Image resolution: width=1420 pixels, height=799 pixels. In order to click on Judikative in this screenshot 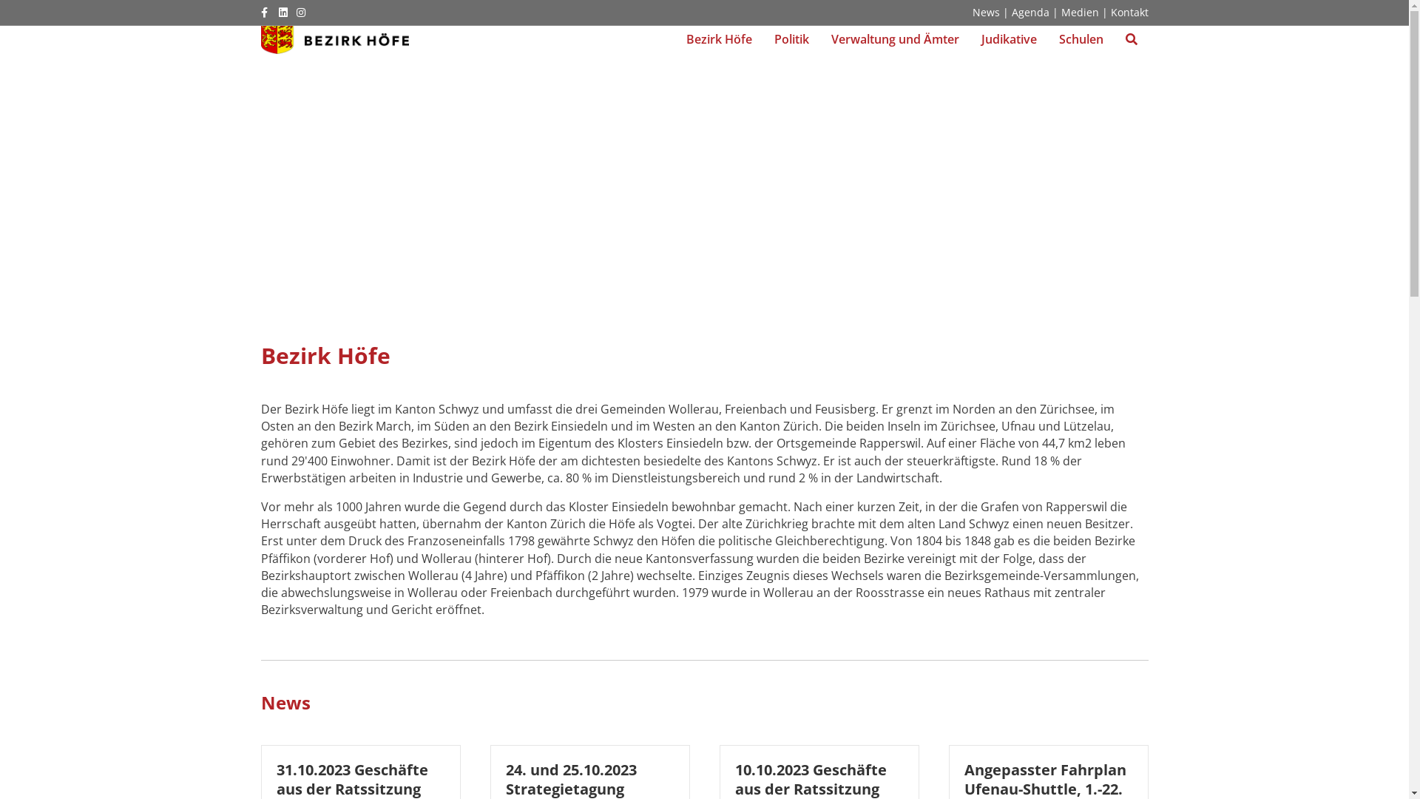, I will do `click(1009, 39)`.